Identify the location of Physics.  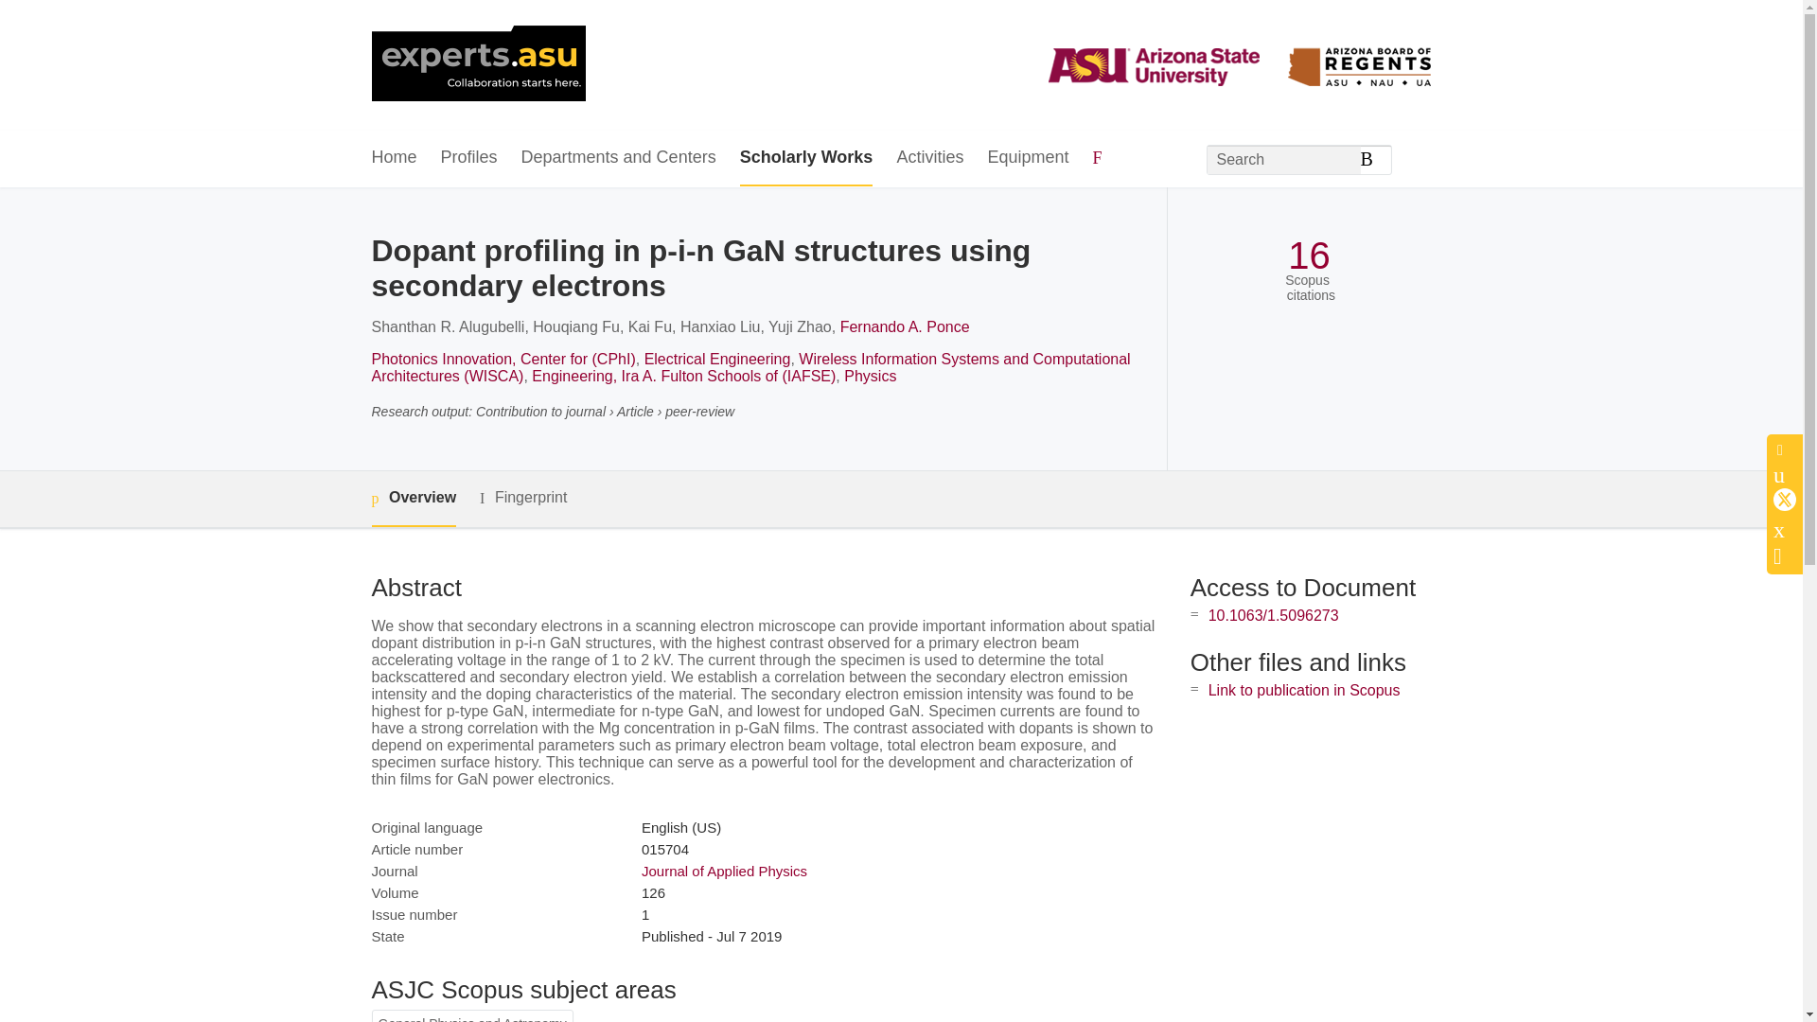
(870, 376).